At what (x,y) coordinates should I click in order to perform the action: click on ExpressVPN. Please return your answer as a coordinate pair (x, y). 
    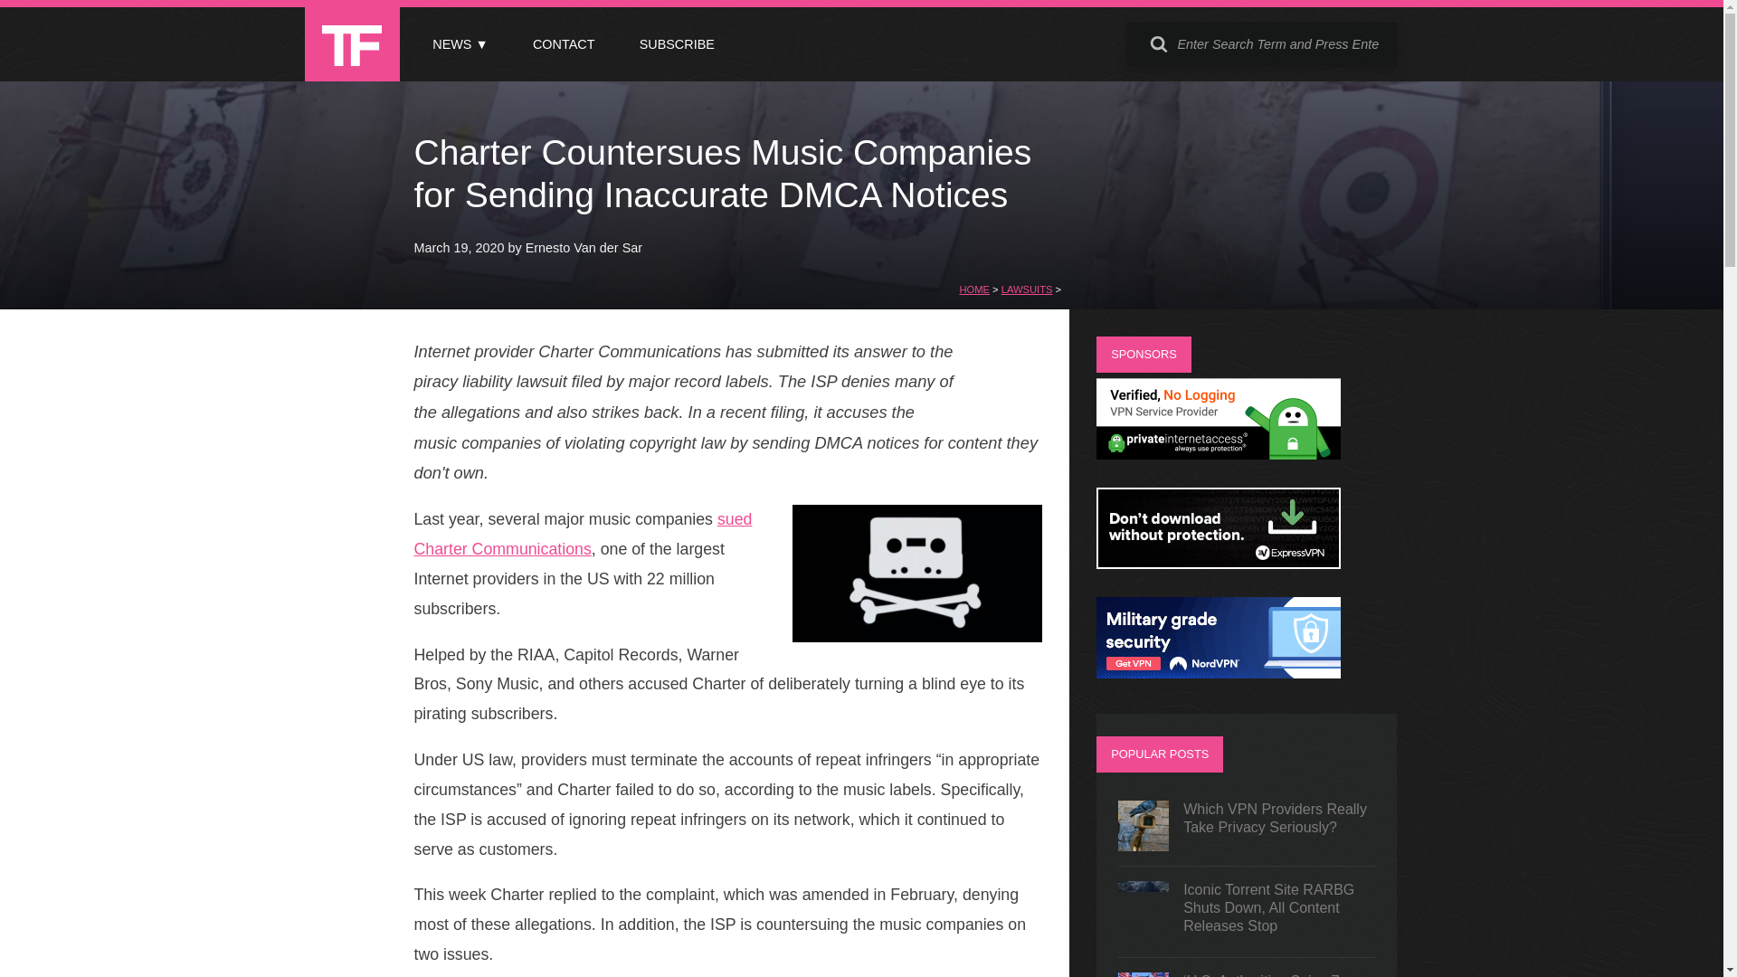
    Looking at the image, I should click on (1218, 563).